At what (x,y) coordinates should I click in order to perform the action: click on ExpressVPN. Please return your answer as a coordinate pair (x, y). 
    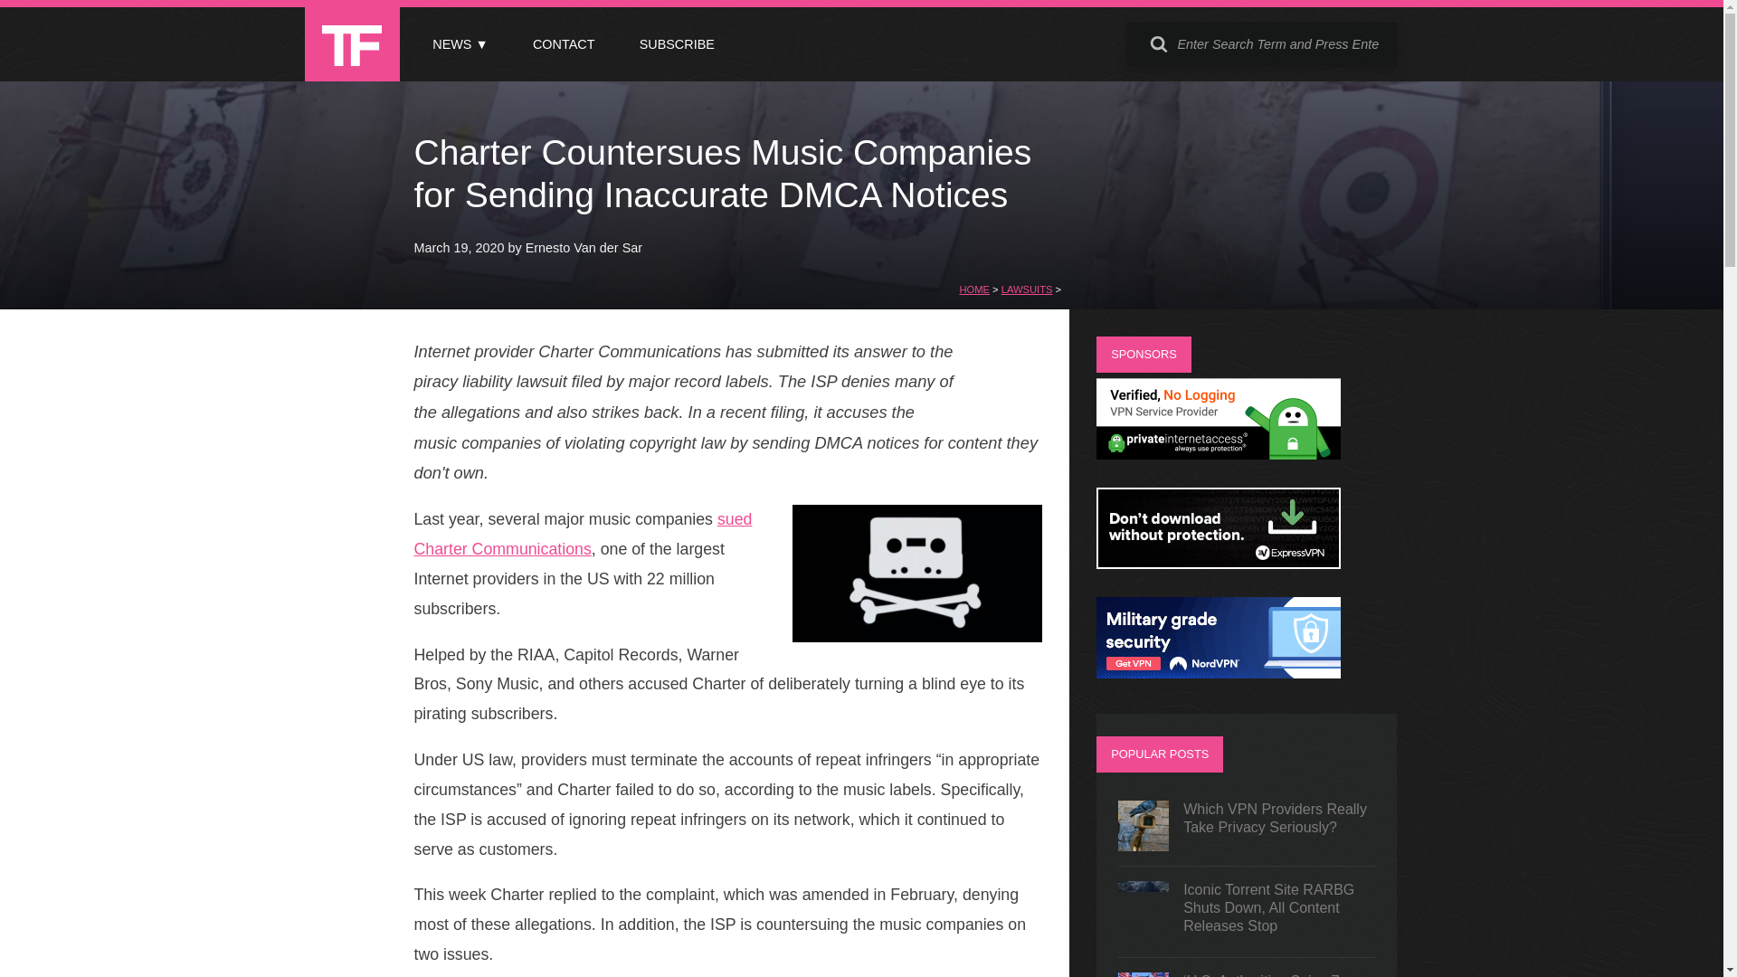
    Looking at the image, I should click on (1218, 563).